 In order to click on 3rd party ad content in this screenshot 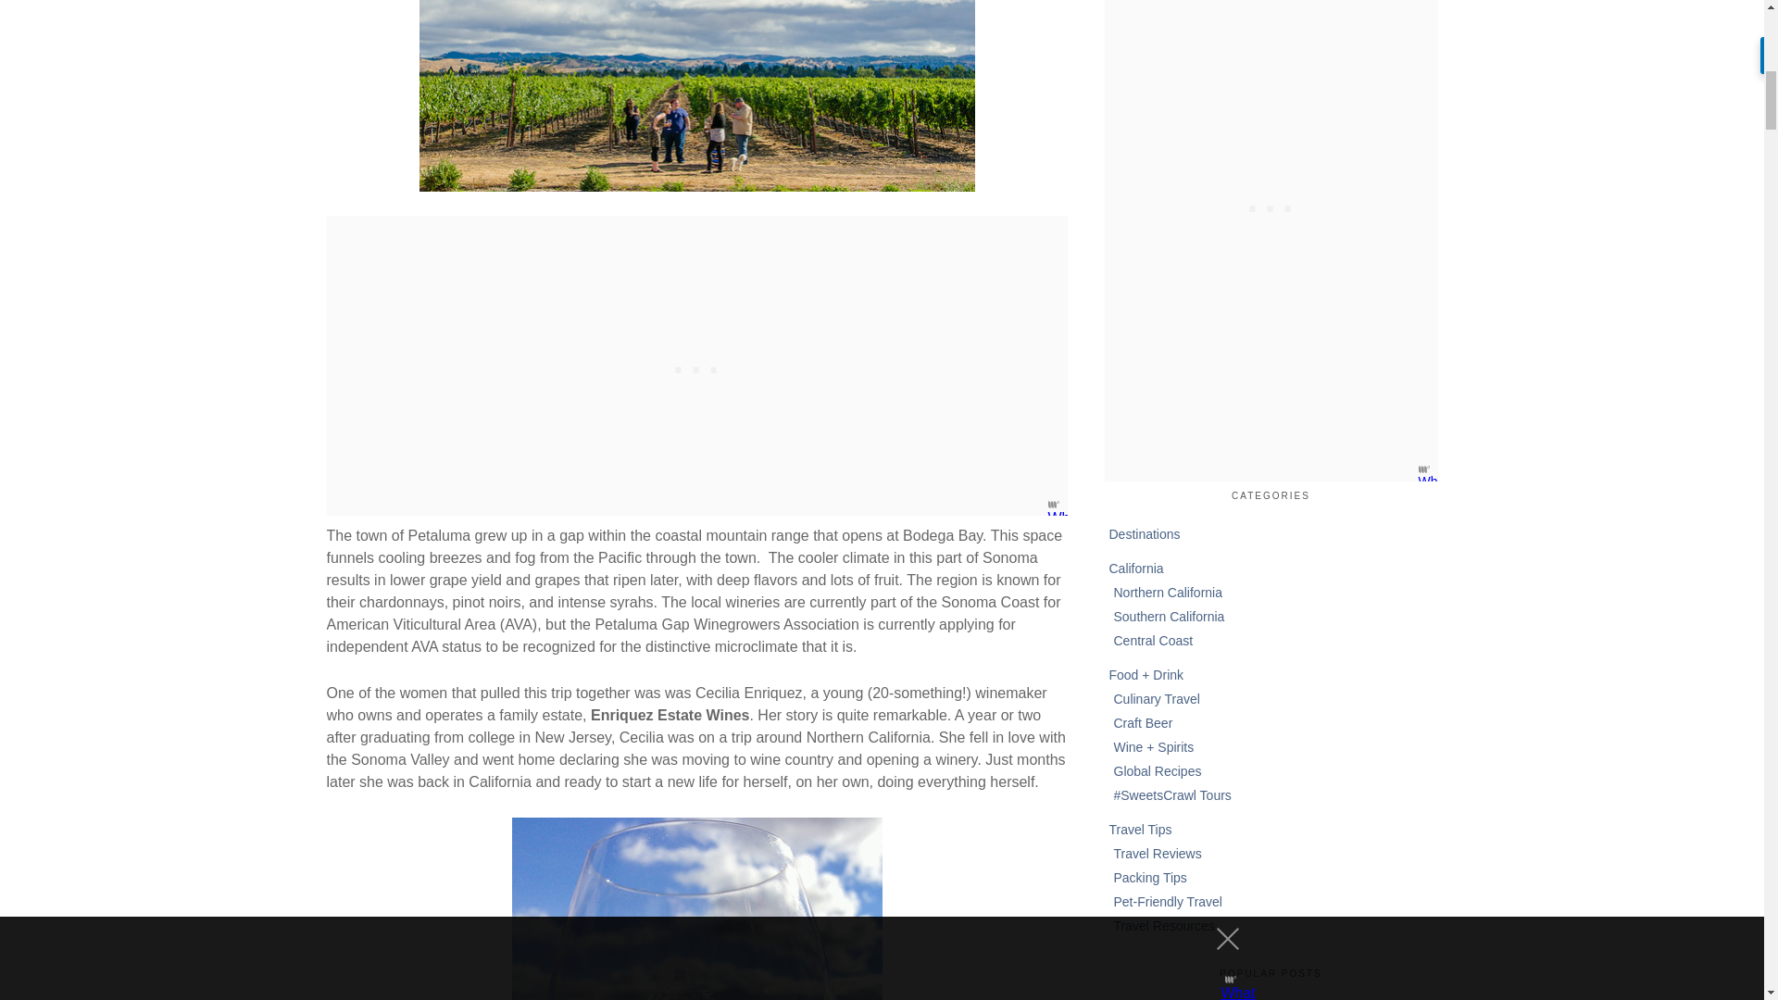, I will do `click(695, 365)`.